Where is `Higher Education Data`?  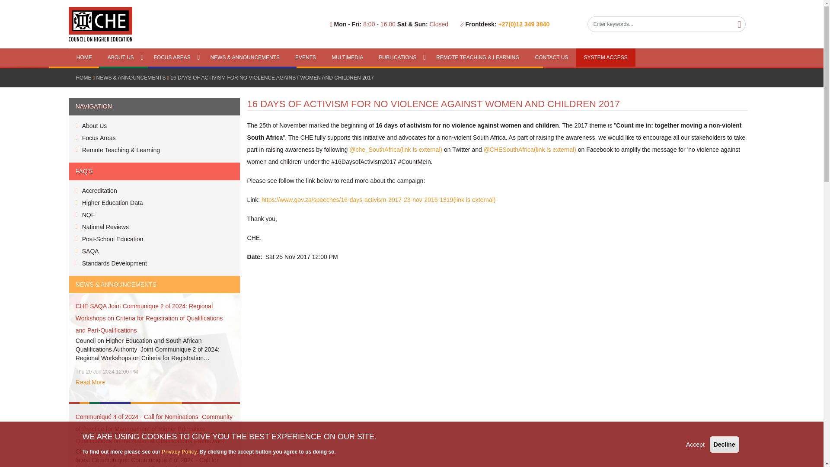 Higher Education Data is located at coordinates (154, 202).